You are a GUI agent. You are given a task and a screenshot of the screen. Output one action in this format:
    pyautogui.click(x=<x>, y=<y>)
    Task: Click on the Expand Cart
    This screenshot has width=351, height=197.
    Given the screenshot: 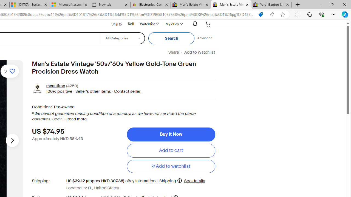 What is the action you would take?
    pyautogui.click(x=208, y=24)
    